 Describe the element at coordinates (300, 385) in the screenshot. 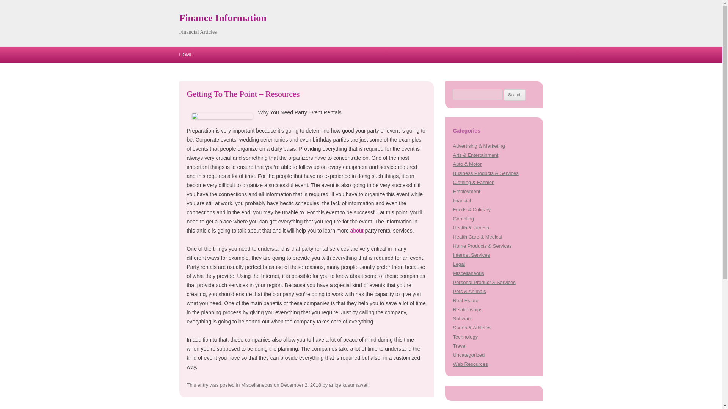

I see `December 2, 2018` at that location.